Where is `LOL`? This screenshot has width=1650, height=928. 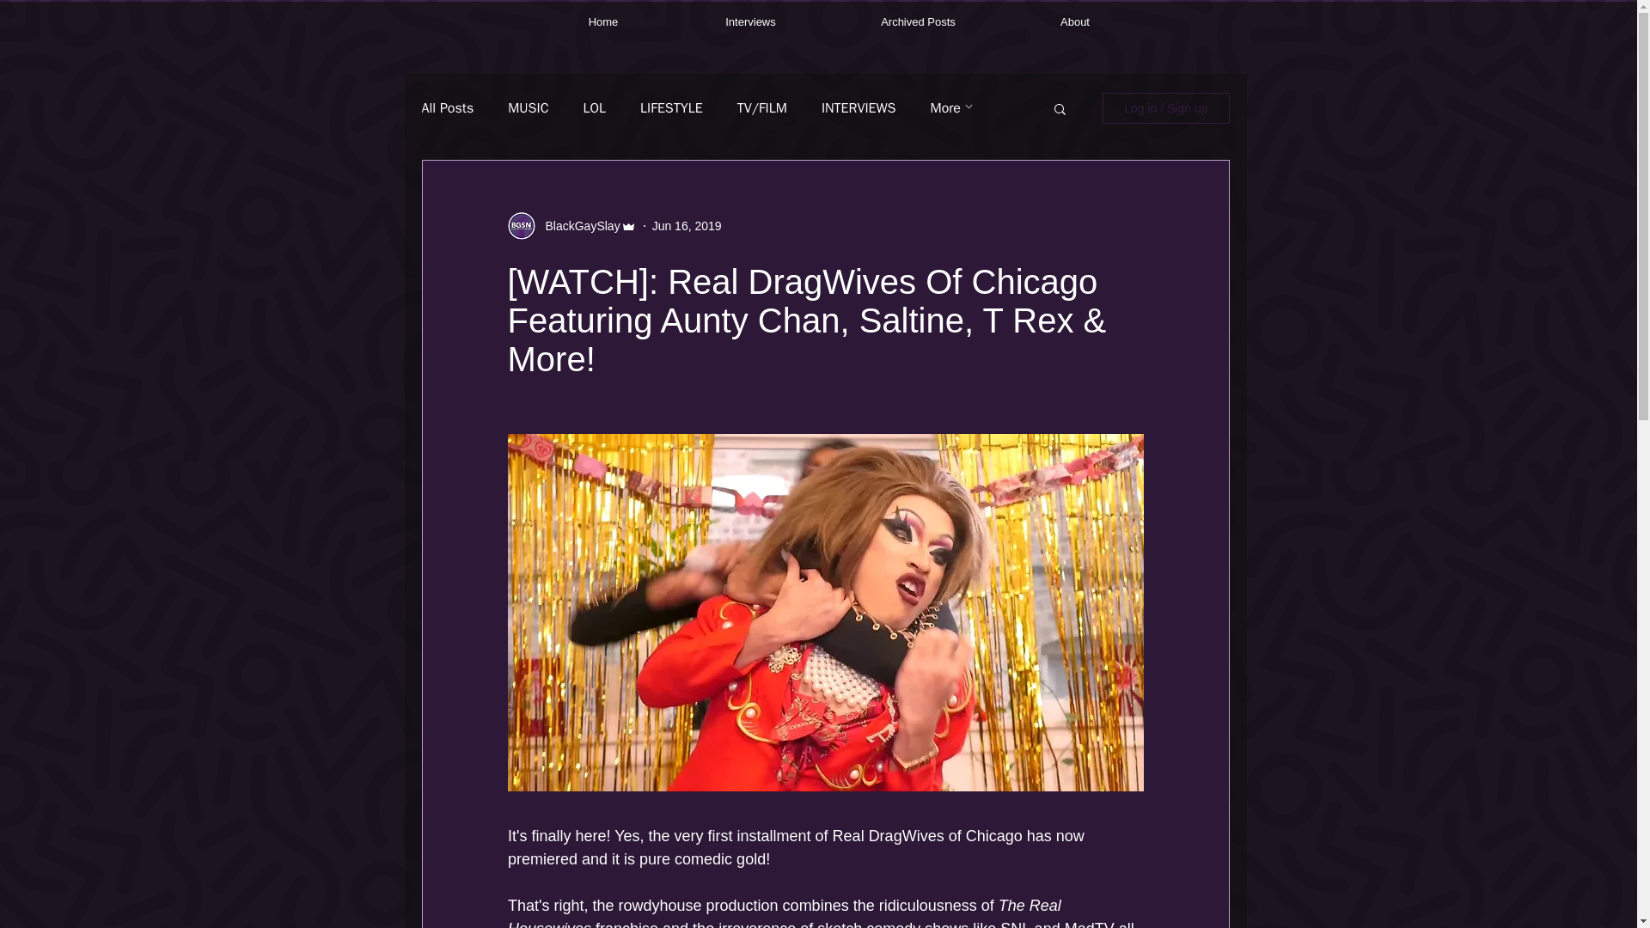 LOL is located at coordinates (595, 108).